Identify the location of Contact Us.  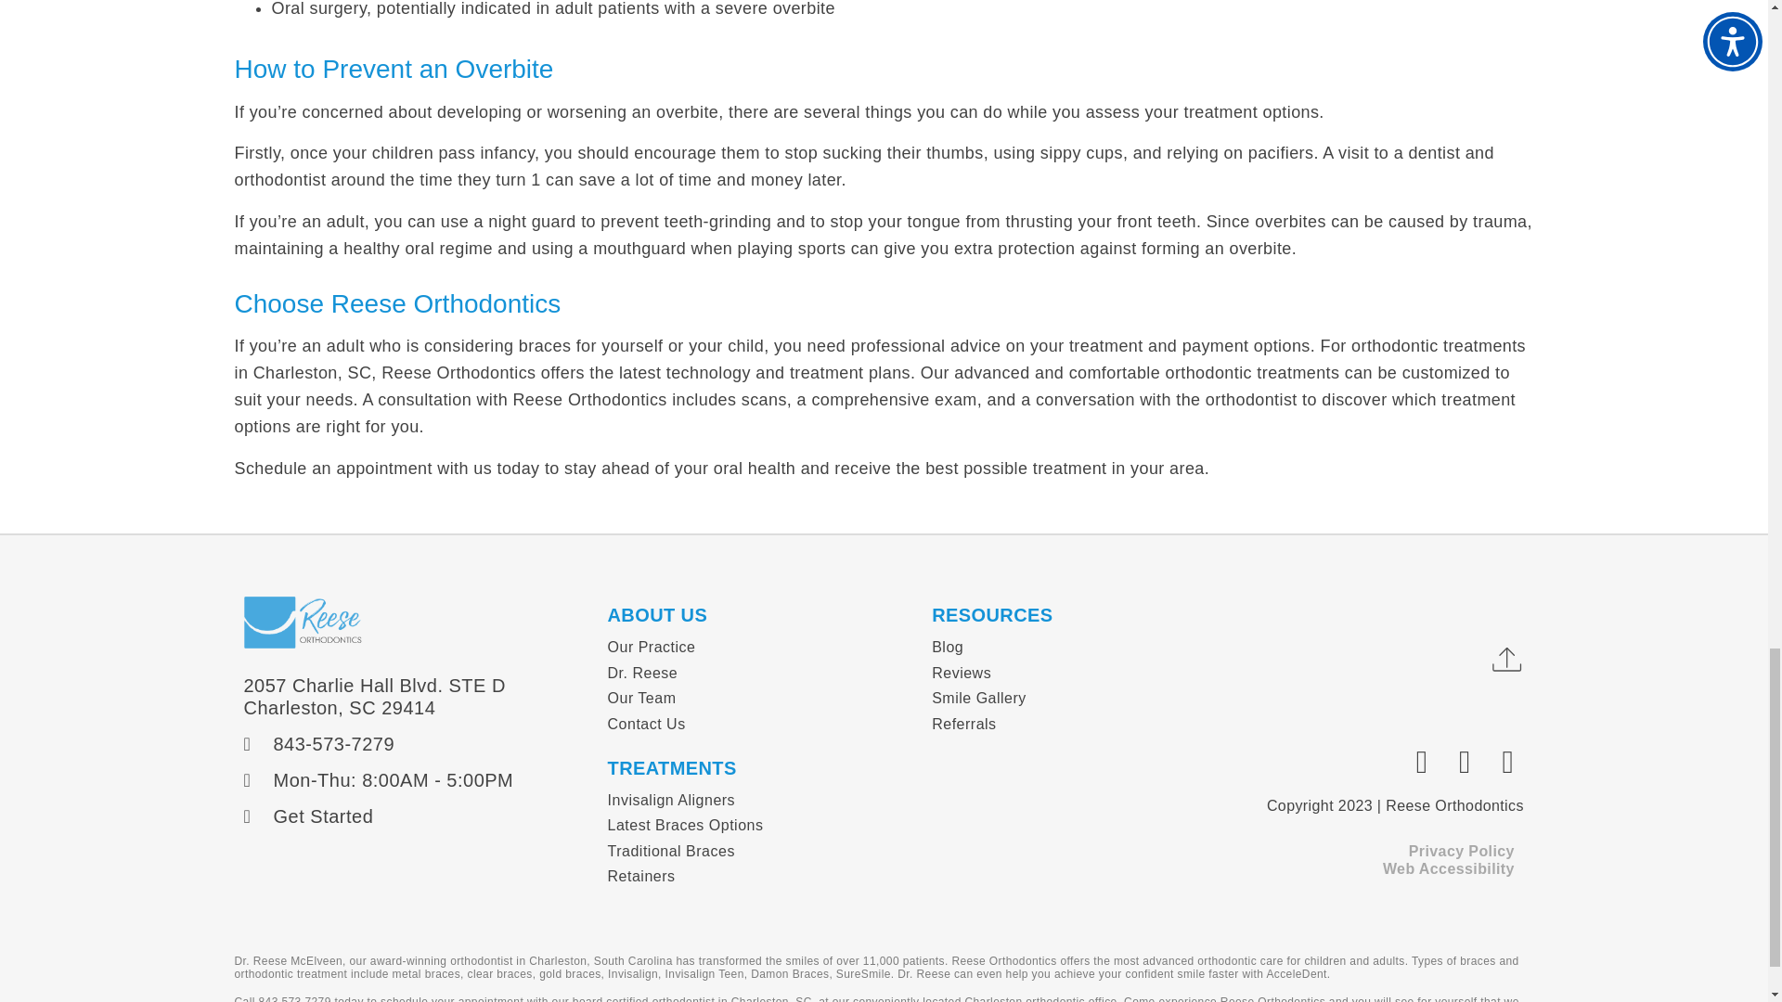
(760, 724).